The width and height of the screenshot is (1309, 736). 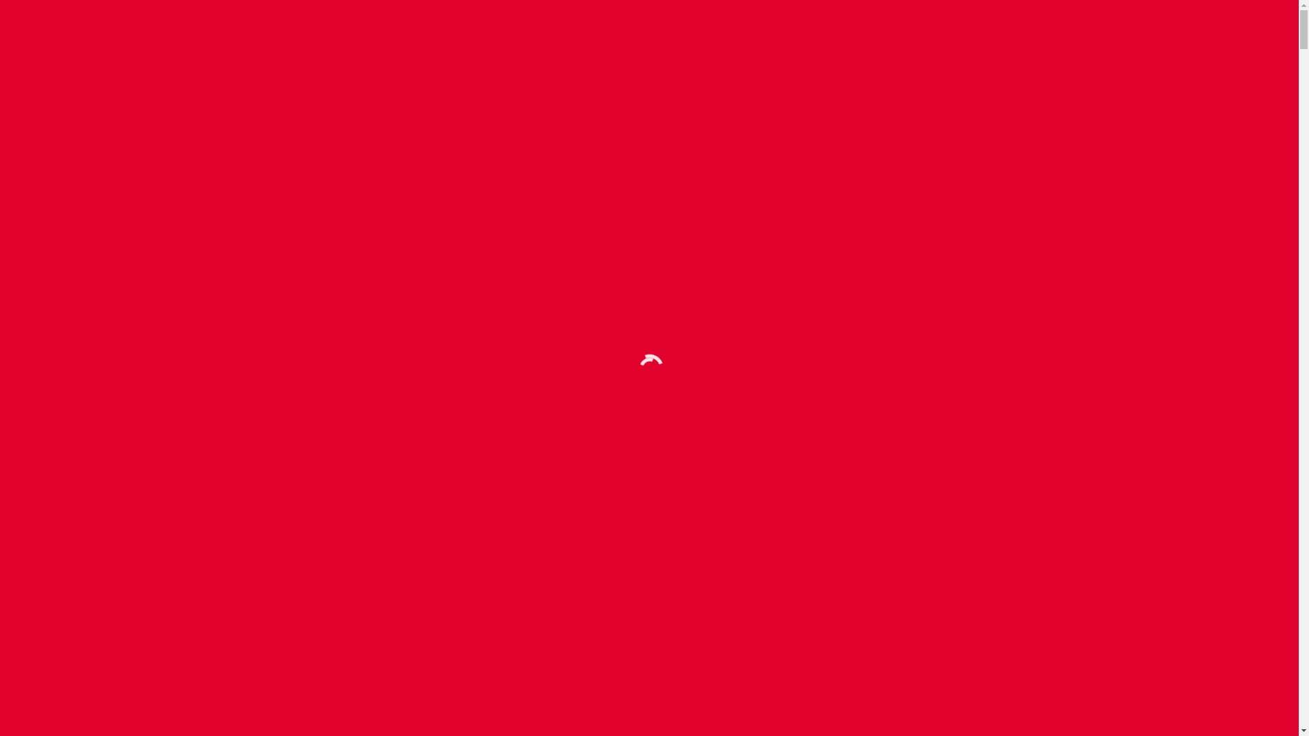 I want to click on NOVOSTI, so click(x=385, y=405).